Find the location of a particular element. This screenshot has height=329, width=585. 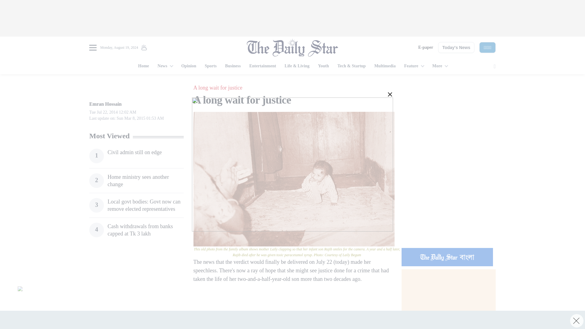

3rd party ad content is located at coordinates (292, 320).